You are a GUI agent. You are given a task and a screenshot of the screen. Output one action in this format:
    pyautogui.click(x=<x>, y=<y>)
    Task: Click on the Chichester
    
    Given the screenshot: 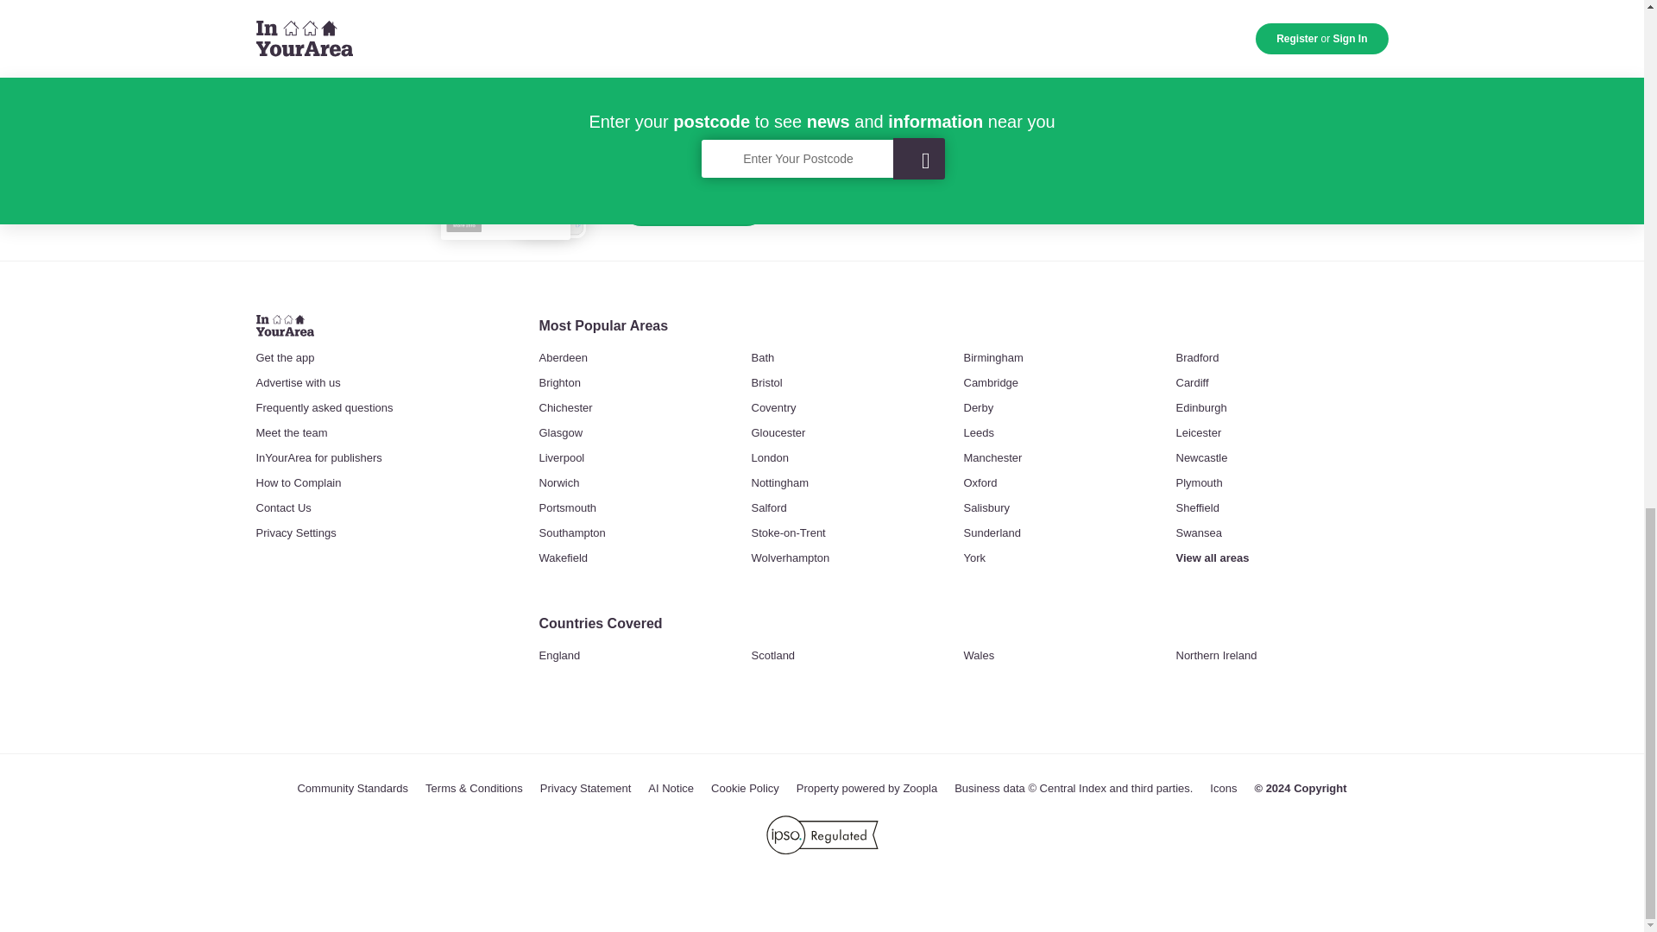 What is the action you would take?
    pyautogui.click(x=564, y=408)
    